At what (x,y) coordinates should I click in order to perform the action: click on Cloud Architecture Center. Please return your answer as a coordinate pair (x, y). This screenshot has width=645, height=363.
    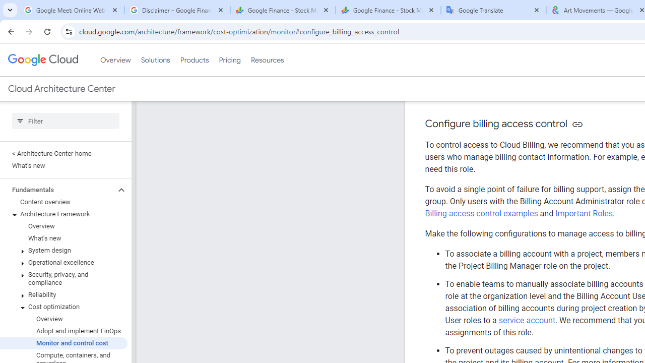
    Looking at the image, I should click on (61, 89).